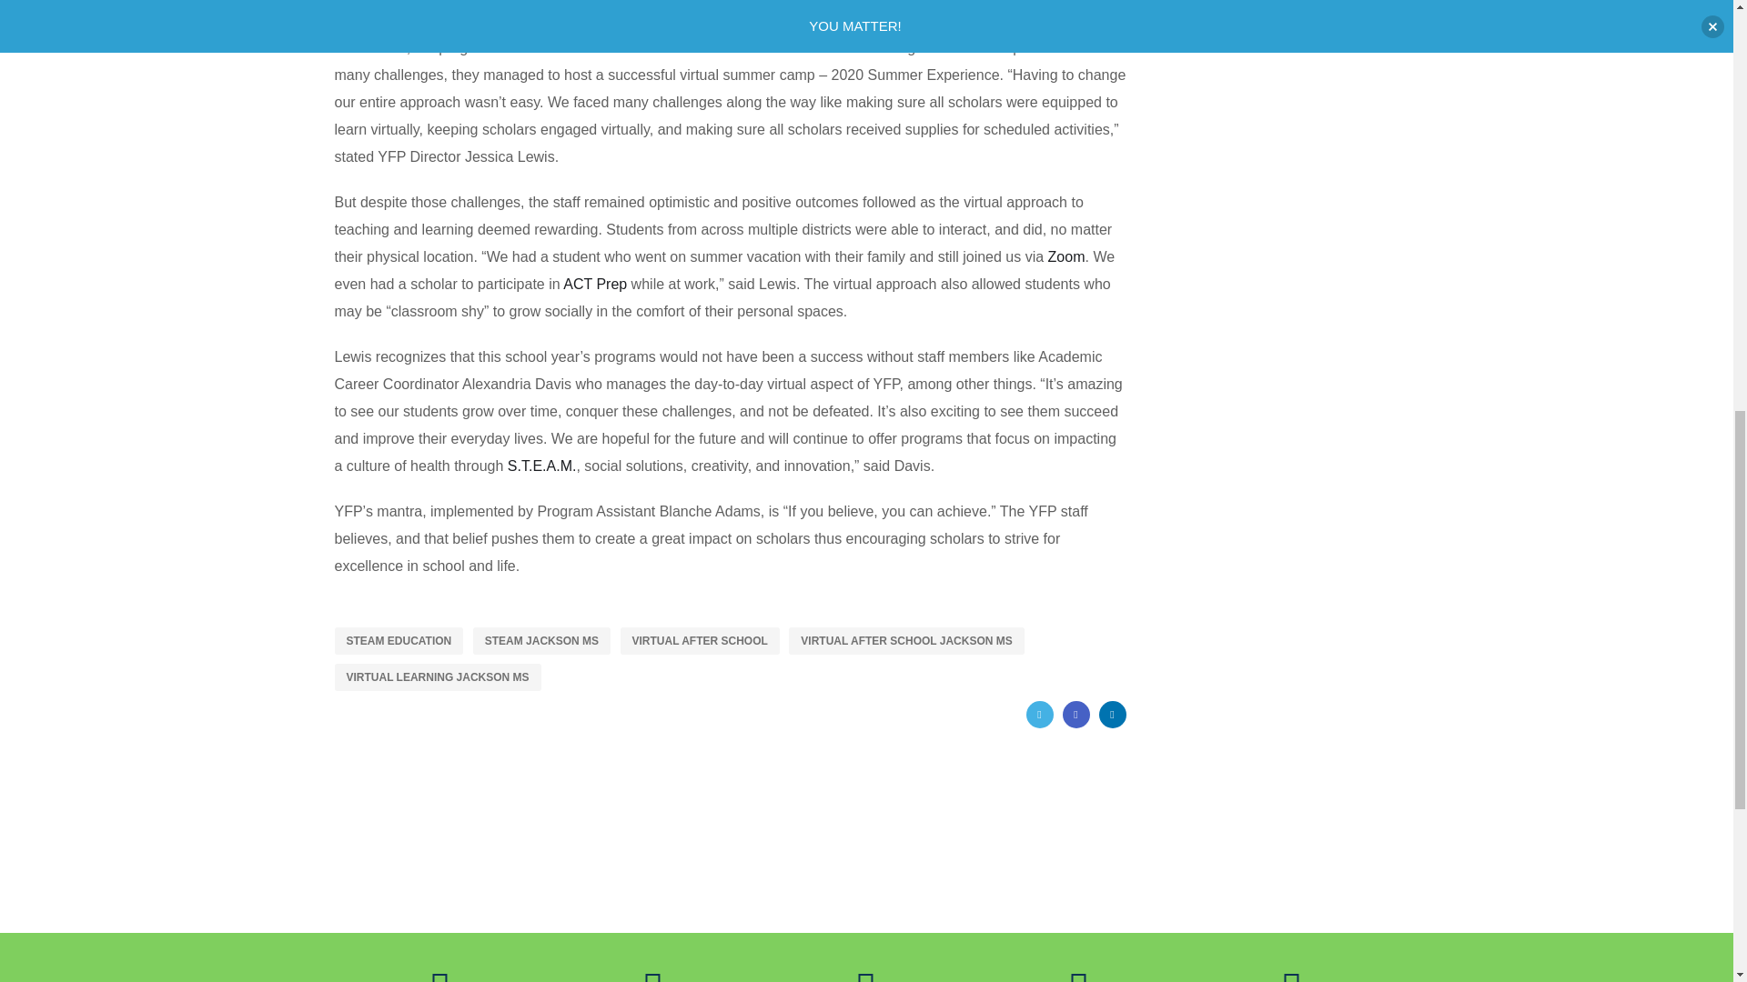 The image size is (1747, 982). I want to click on LinkedIn, so click(1112, 715).